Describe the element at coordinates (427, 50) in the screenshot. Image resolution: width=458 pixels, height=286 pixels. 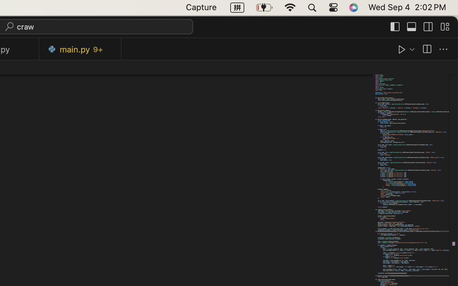
I see `` at that location.